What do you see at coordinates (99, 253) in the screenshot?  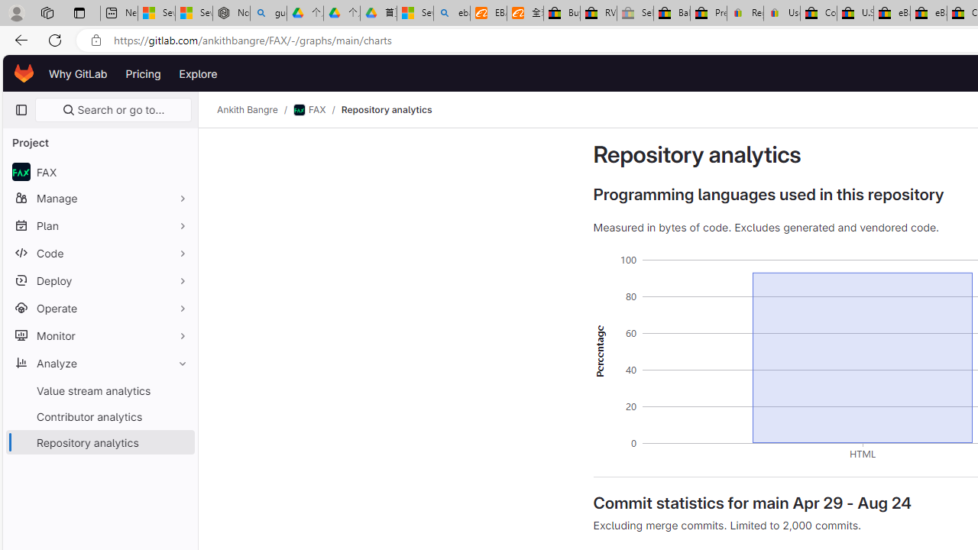 I see `Code` at bounding box center [99, 253].